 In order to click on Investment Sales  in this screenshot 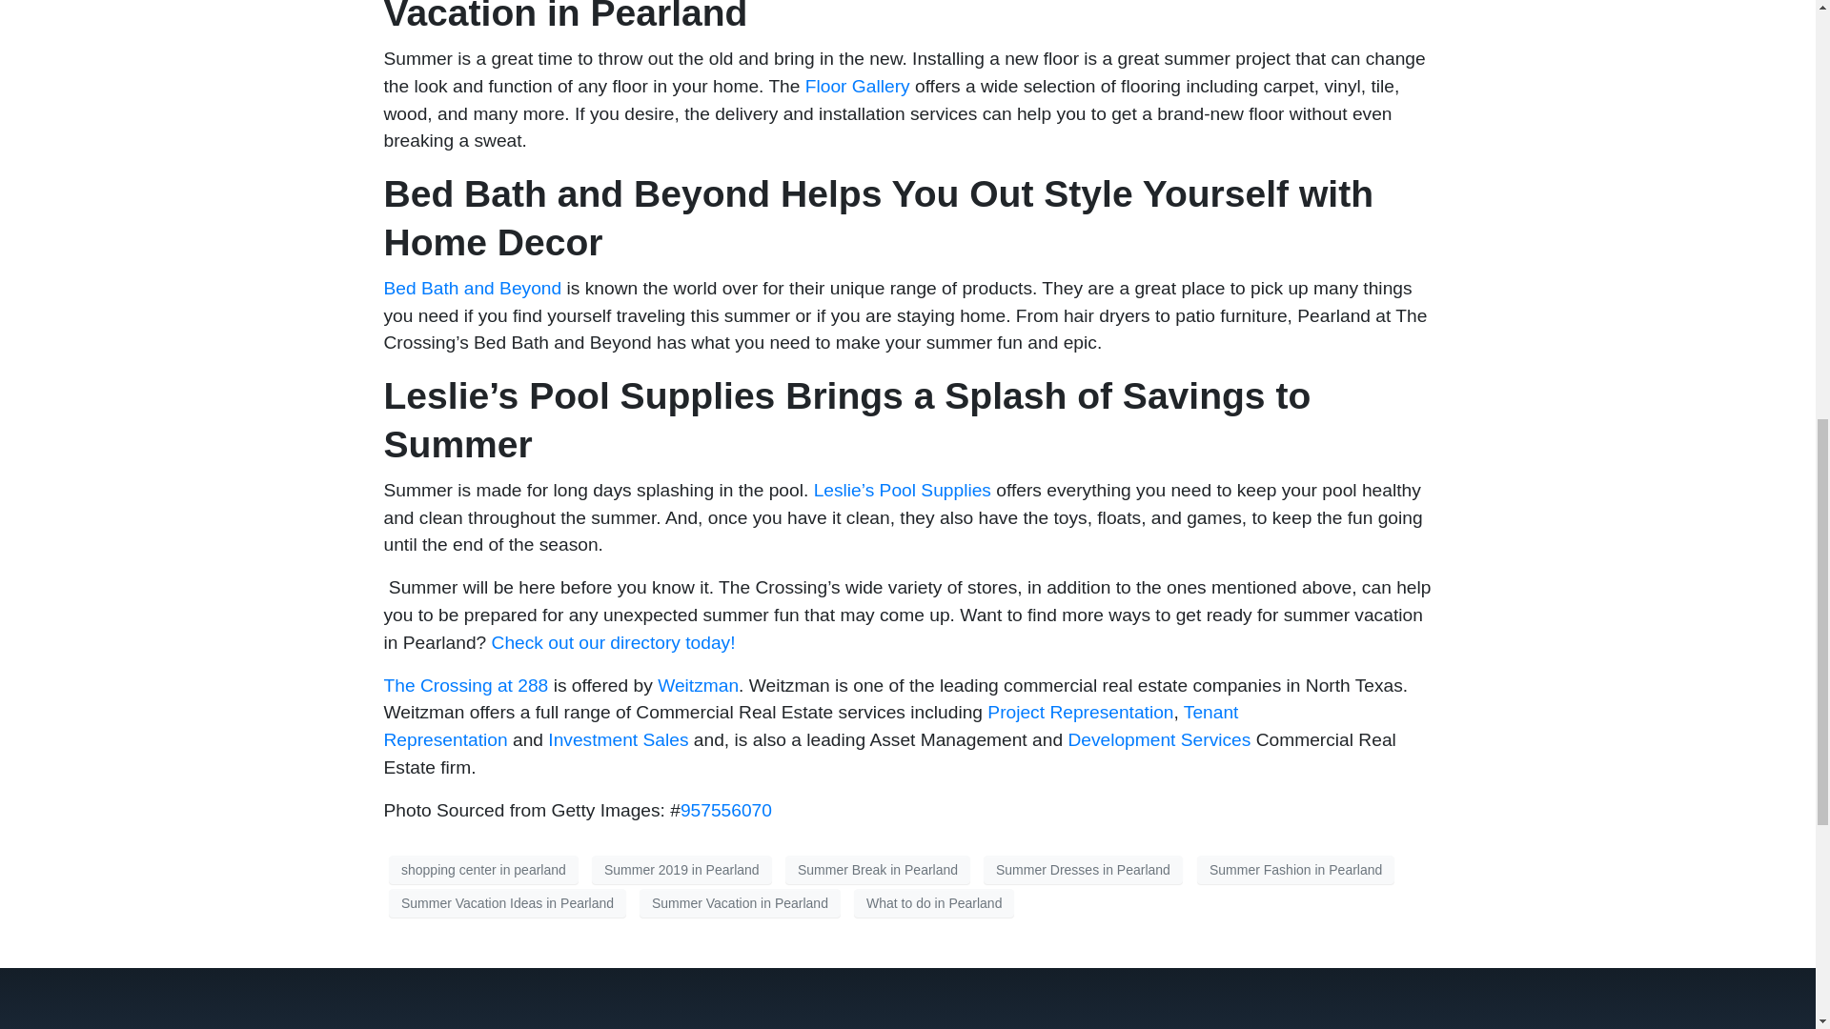, I will do `click(620, 739)`.